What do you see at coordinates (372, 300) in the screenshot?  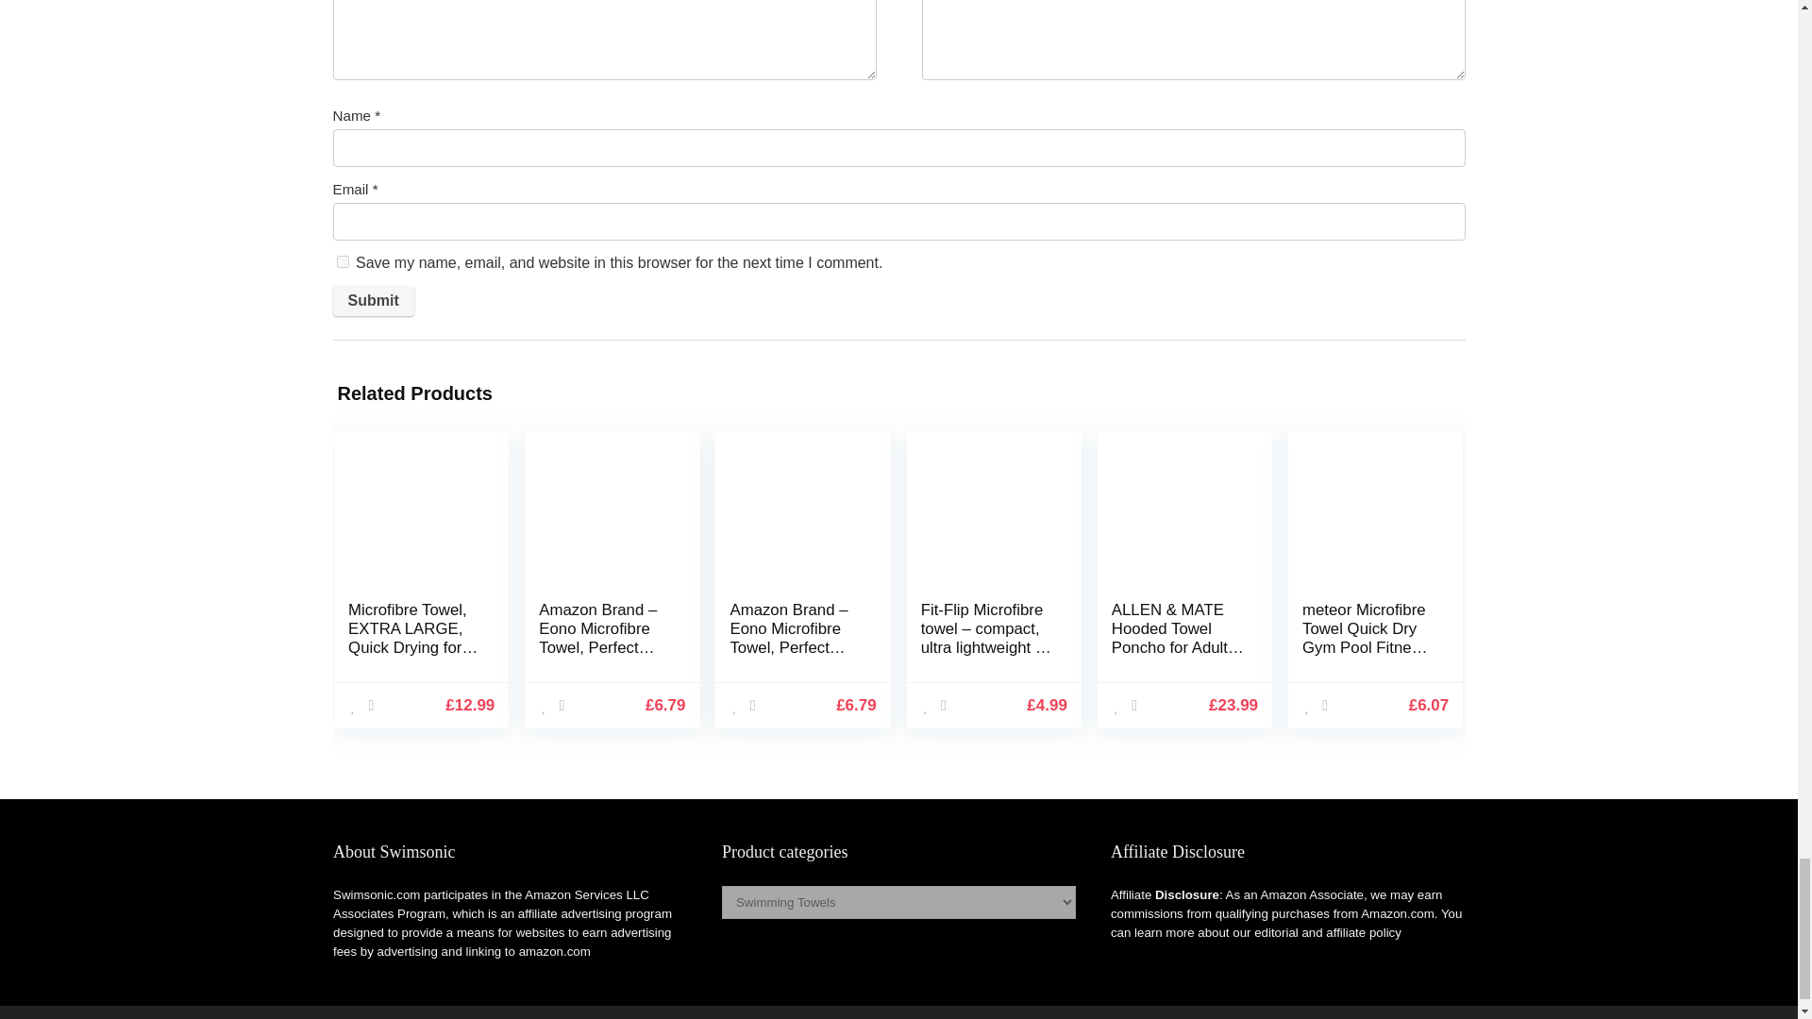 I see `Submit` at bounding box center [372, 300].